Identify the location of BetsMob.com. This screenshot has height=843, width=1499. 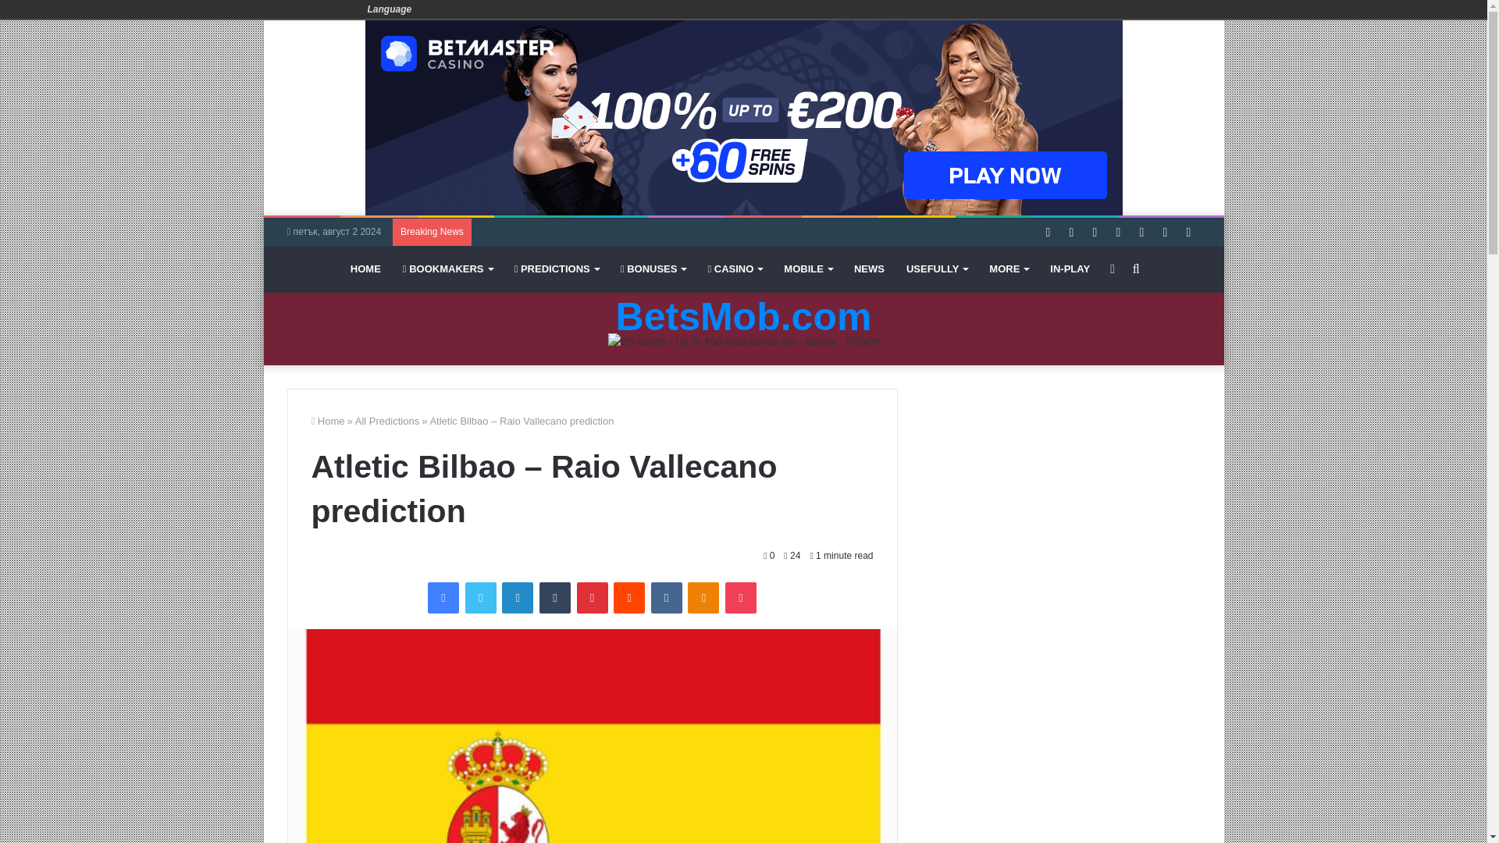
(744, 317).